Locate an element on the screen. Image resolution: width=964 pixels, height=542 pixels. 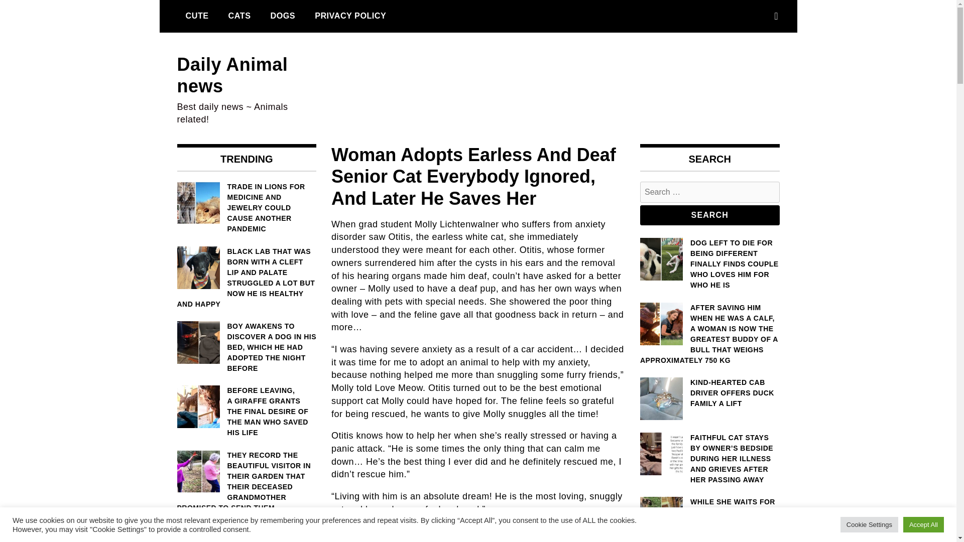
CUTE is located at coordinates (197, 16).